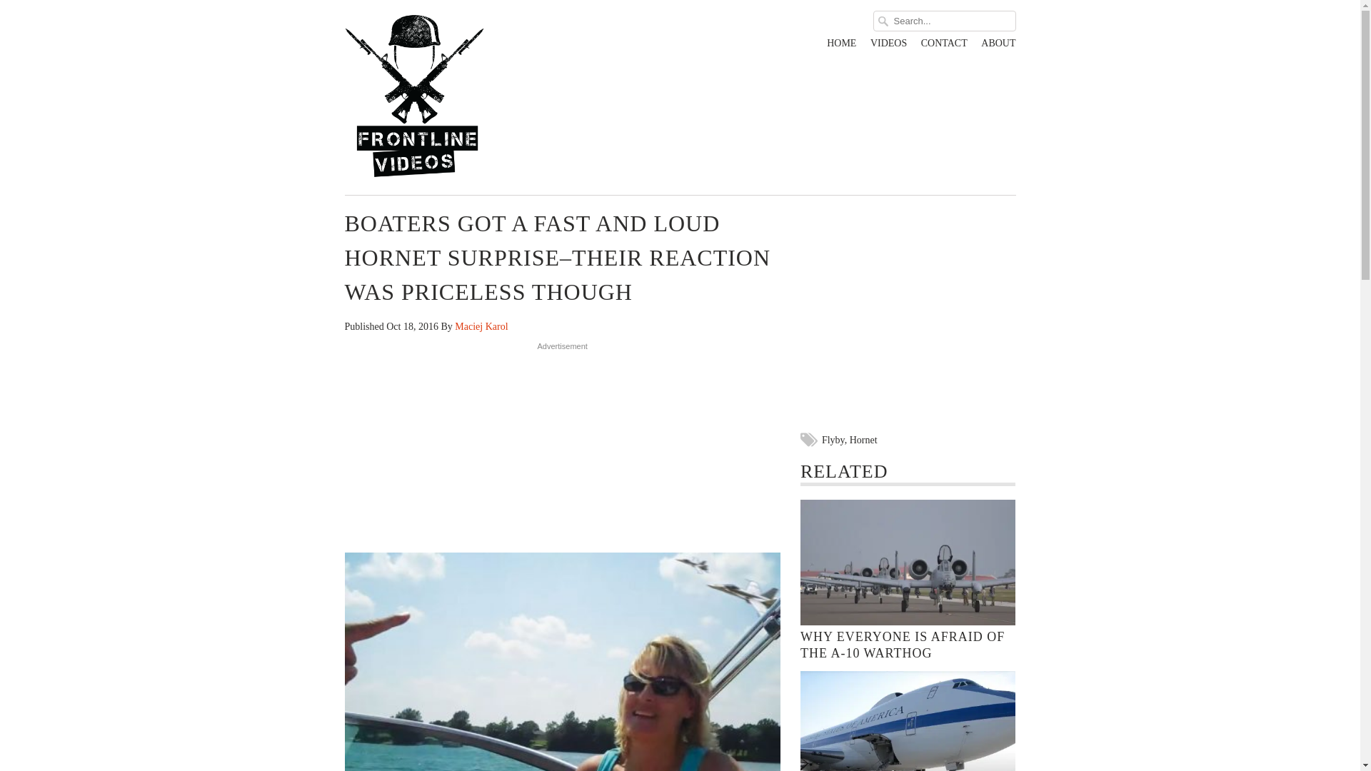 The image size is (1371, 771). I want to click on Advertisement, so click(908, 316).